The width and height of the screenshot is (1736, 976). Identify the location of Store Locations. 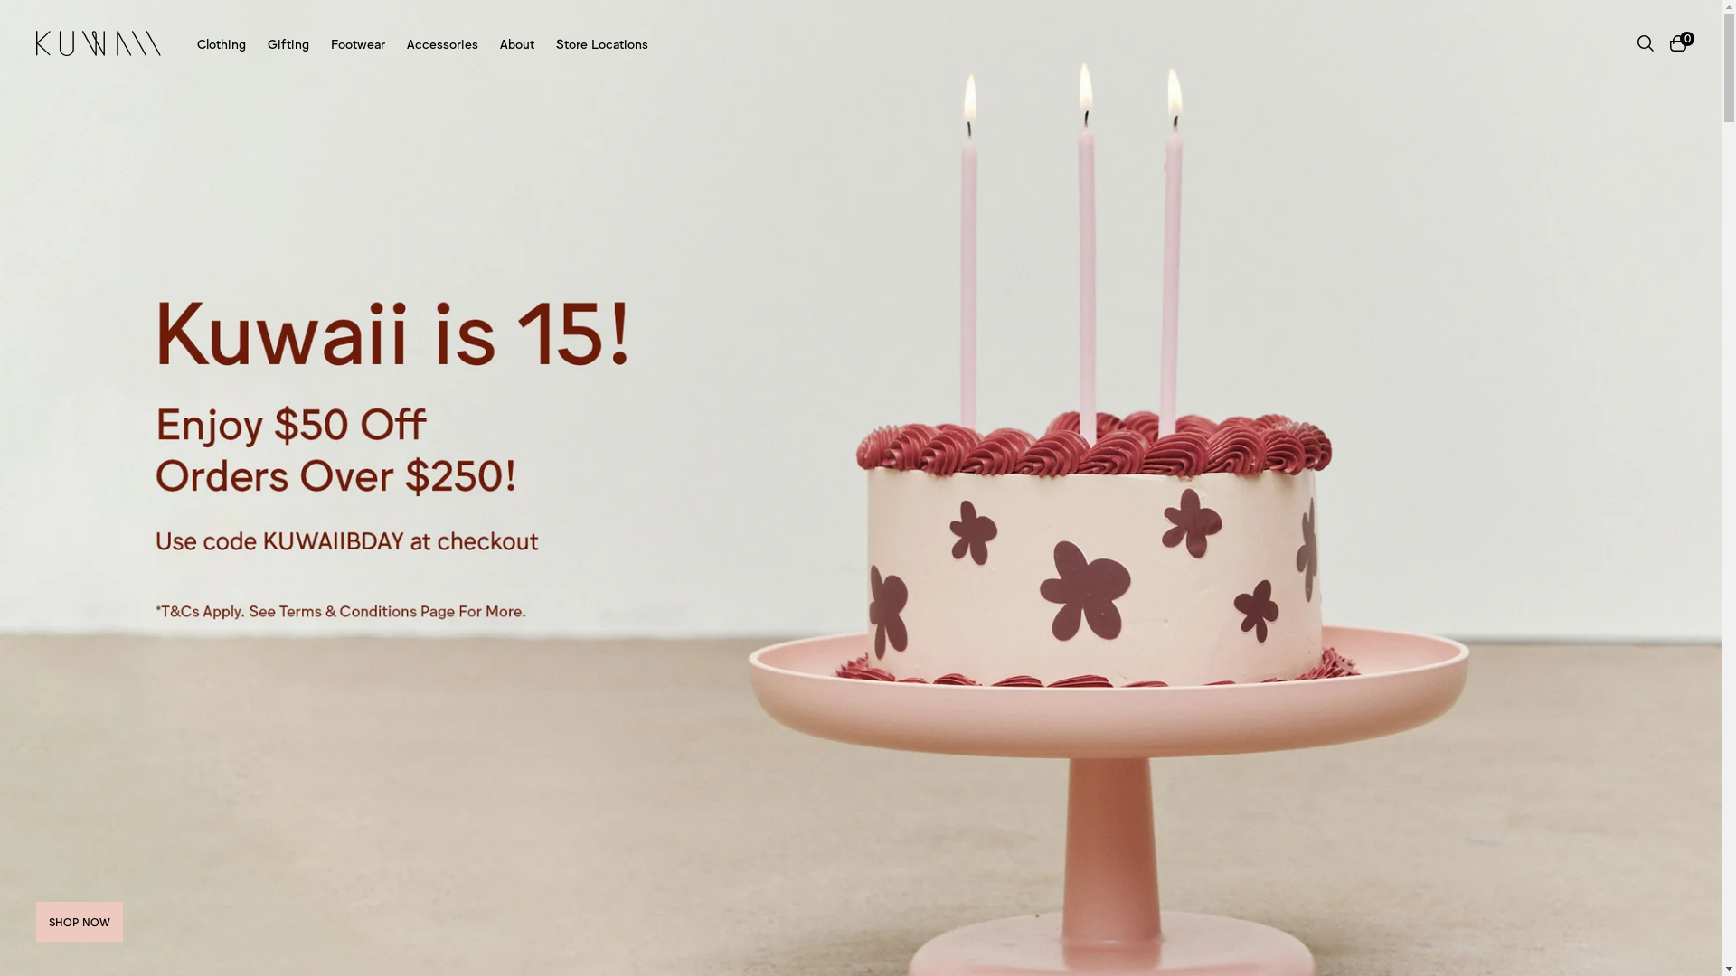
(602, 43).